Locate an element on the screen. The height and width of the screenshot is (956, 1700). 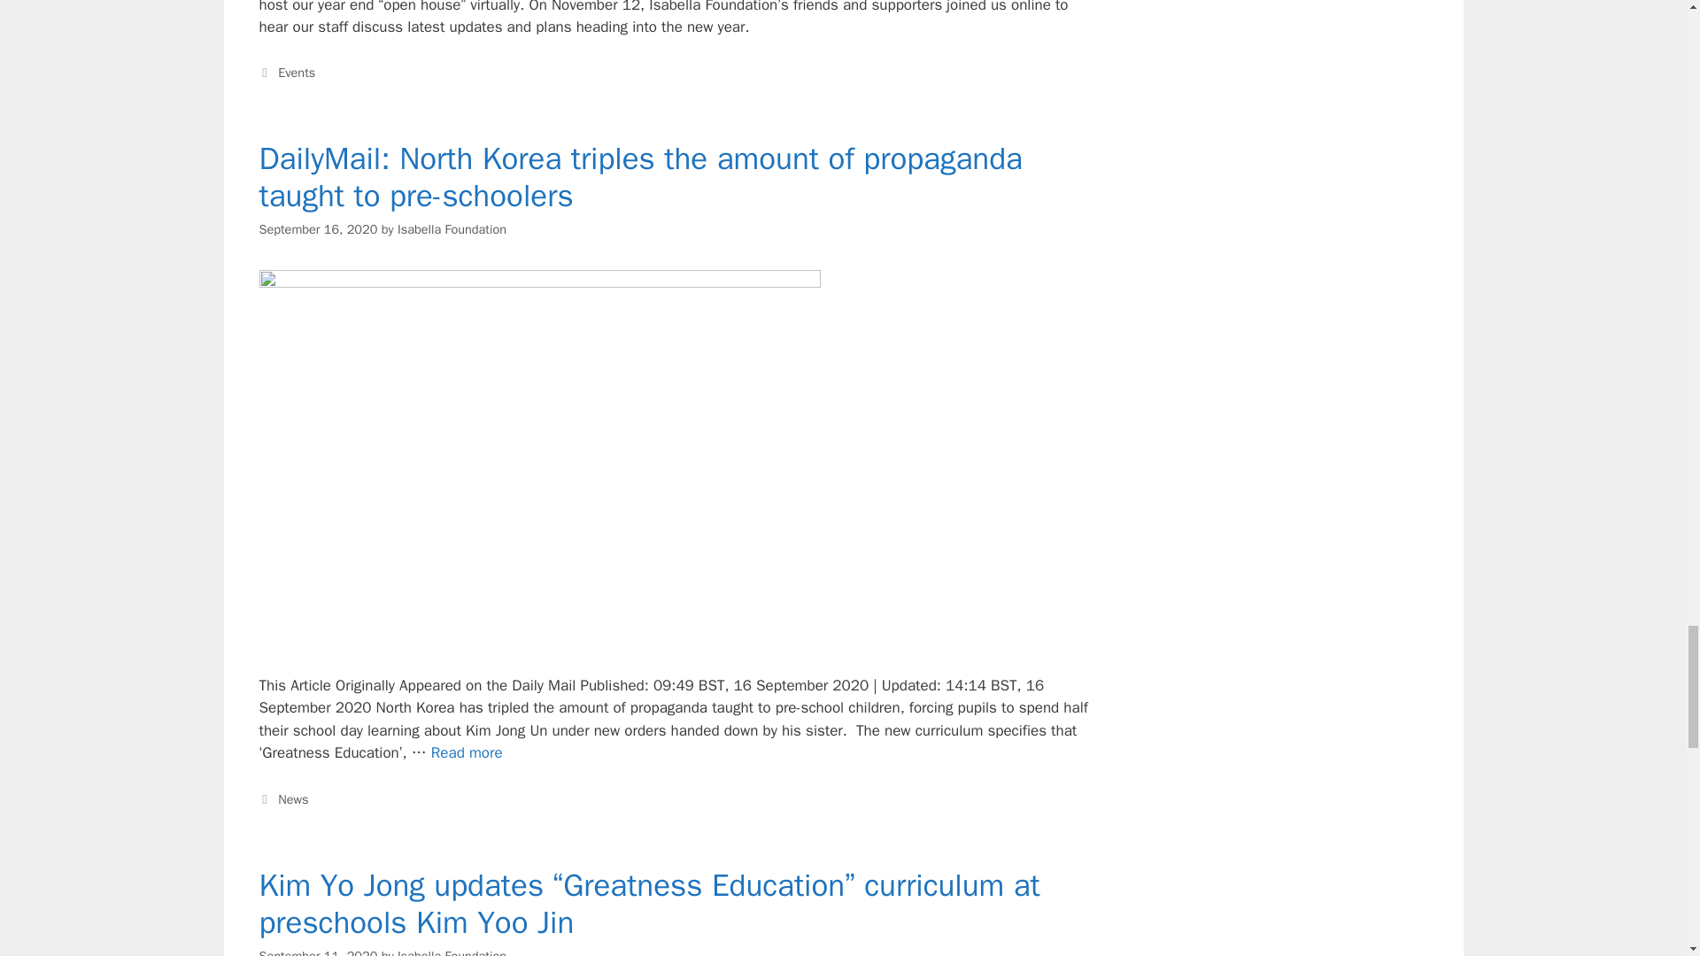
View all posts by Isabella Foundation is located at coordinates (452, 228).